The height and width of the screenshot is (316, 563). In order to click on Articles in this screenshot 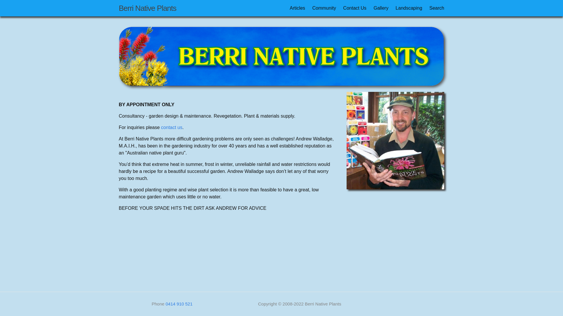, I will do `click(297, 8)`.